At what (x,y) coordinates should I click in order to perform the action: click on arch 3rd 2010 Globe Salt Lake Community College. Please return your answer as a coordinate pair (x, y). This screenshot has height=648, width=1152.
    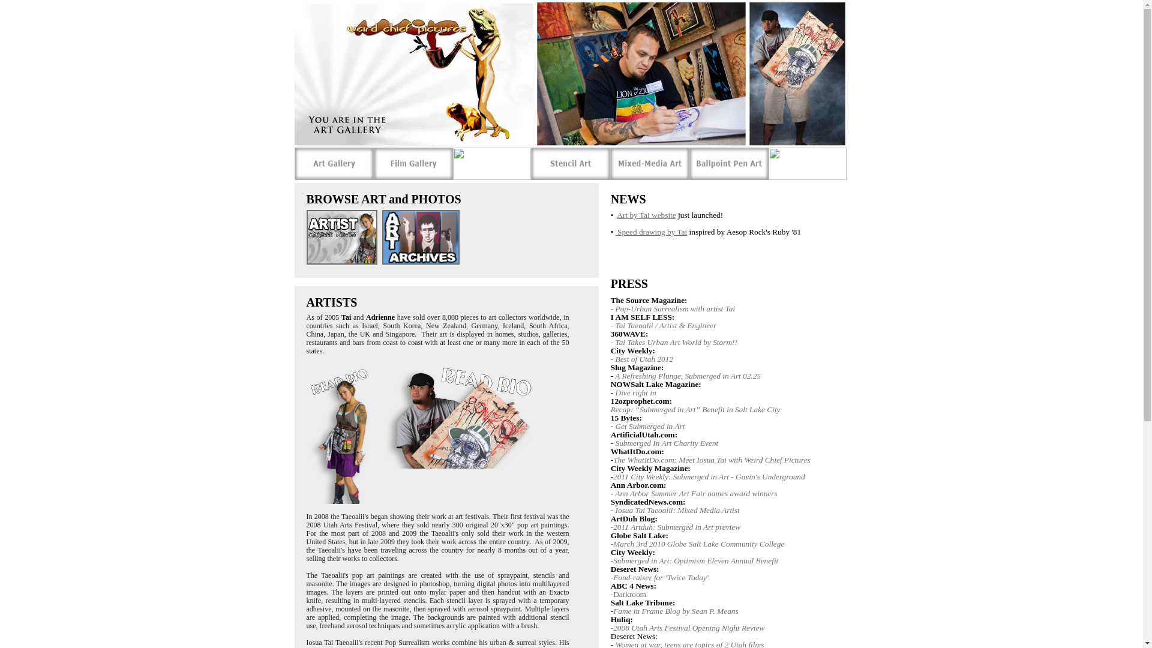
    Looking at the image, I should click on (702, 544).